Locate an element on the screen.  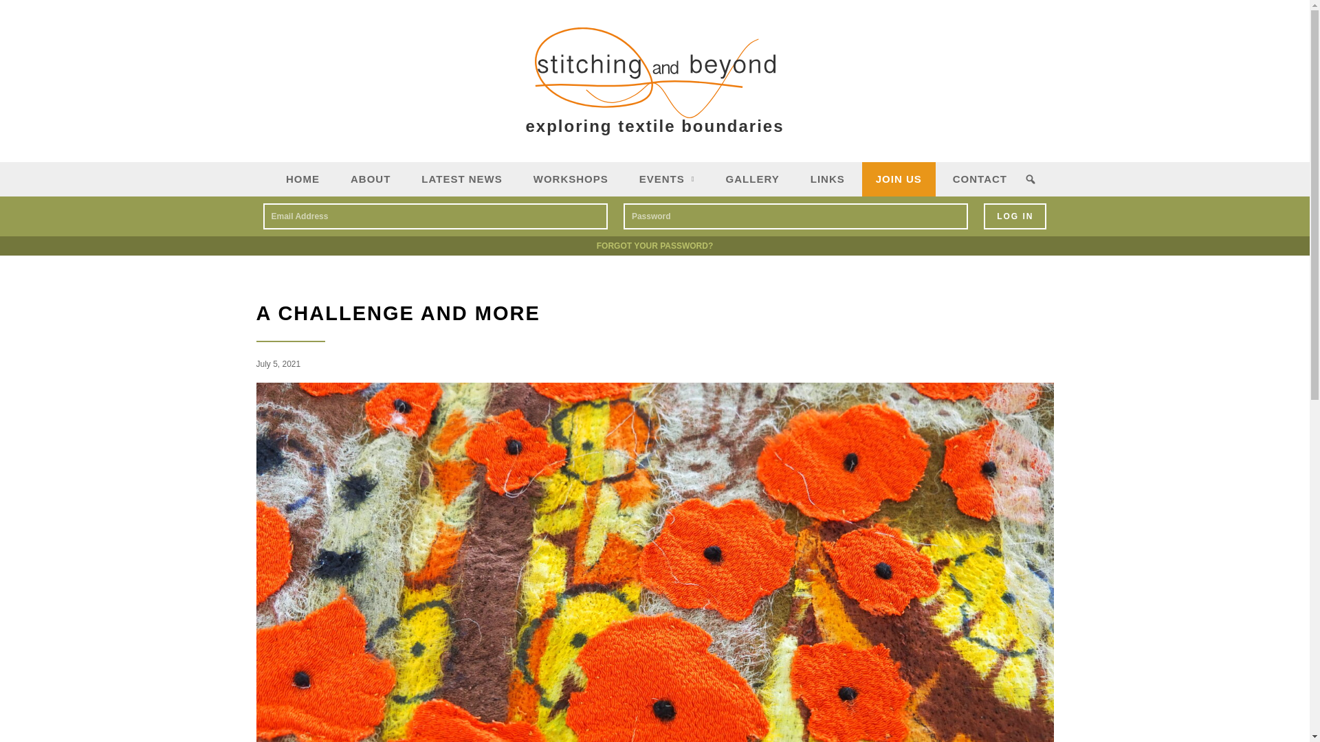
FORGOT YOUR PASSWORD? is located at coordinates (654, 246).